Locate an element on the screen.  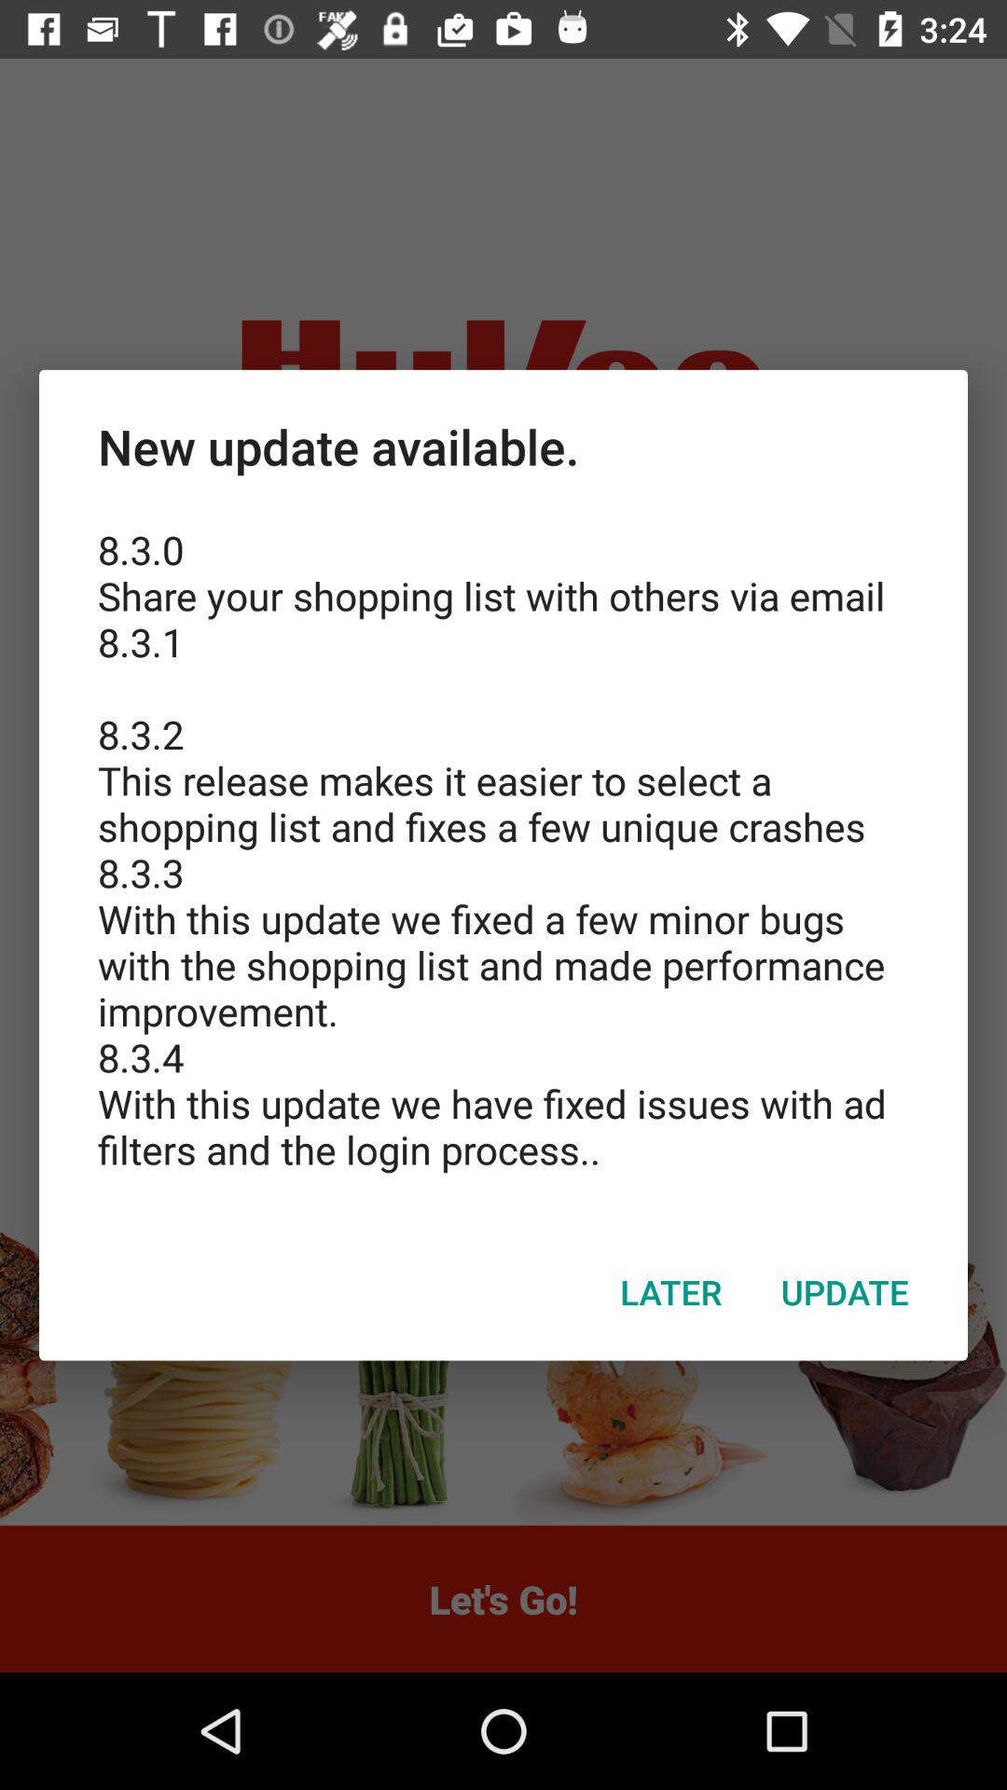
select icon below the 8 3 0 icon is located at coordinates (671, 1291).